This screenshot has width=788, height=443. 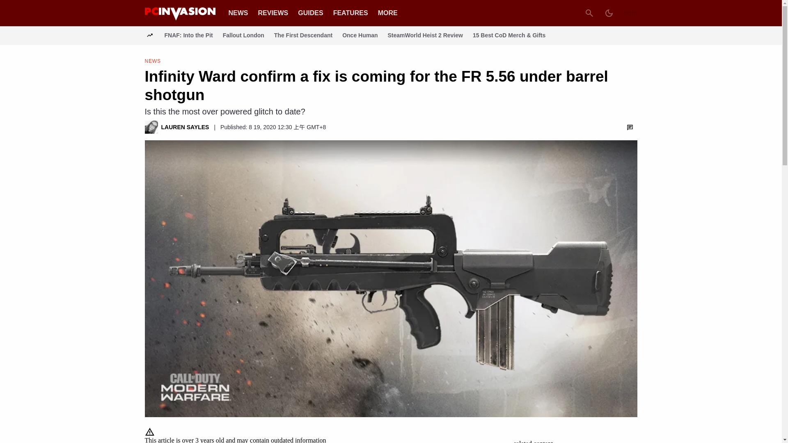 I want to click on Login, so click(x=629, y=13).